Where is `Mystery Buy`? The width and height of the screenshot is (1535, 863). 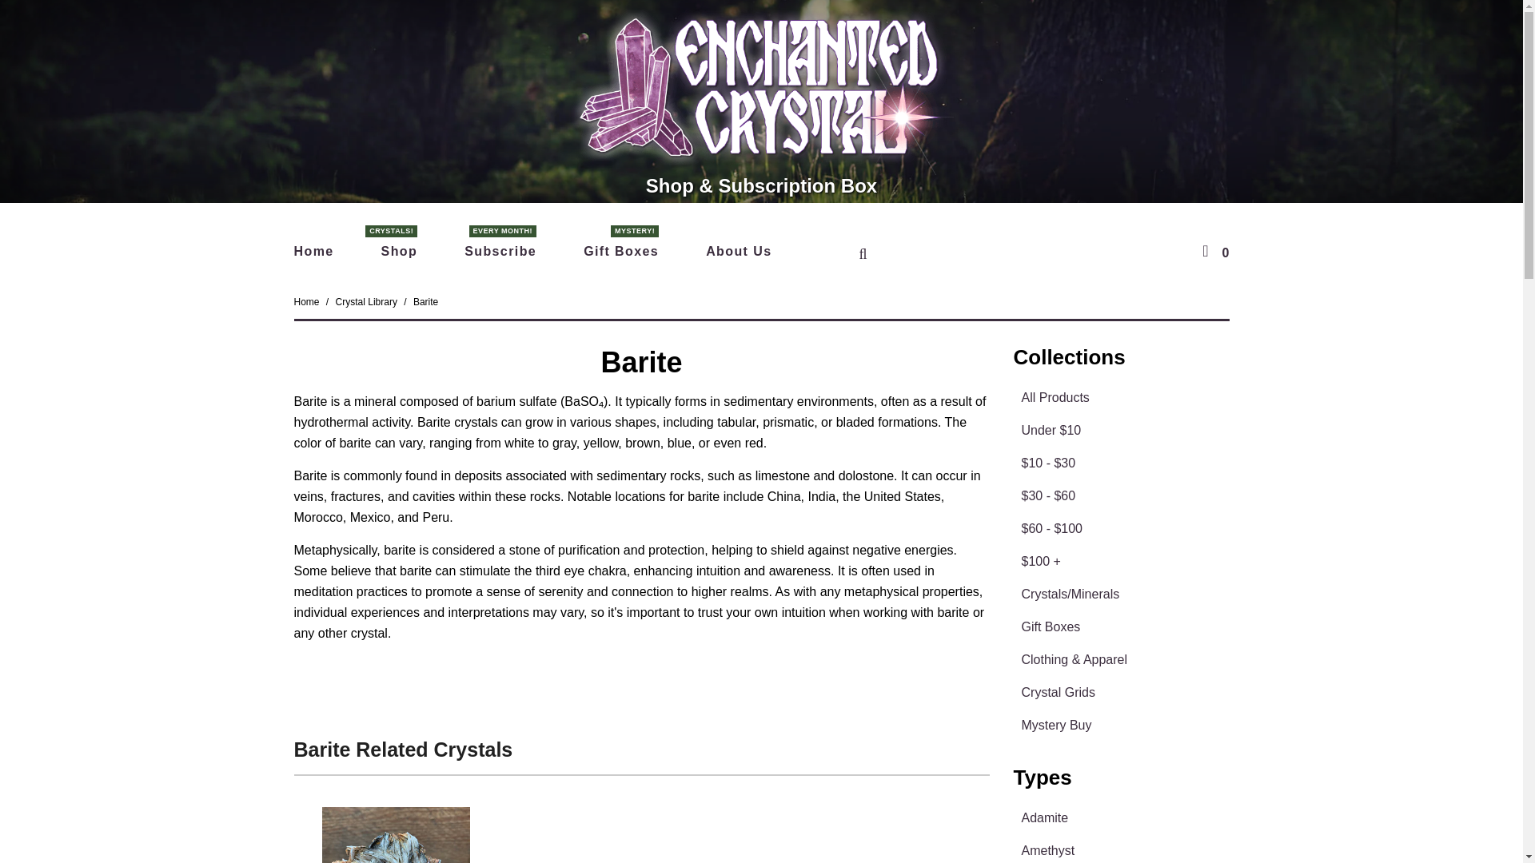 Mystery Buy is located at coordinates (1121, 626).